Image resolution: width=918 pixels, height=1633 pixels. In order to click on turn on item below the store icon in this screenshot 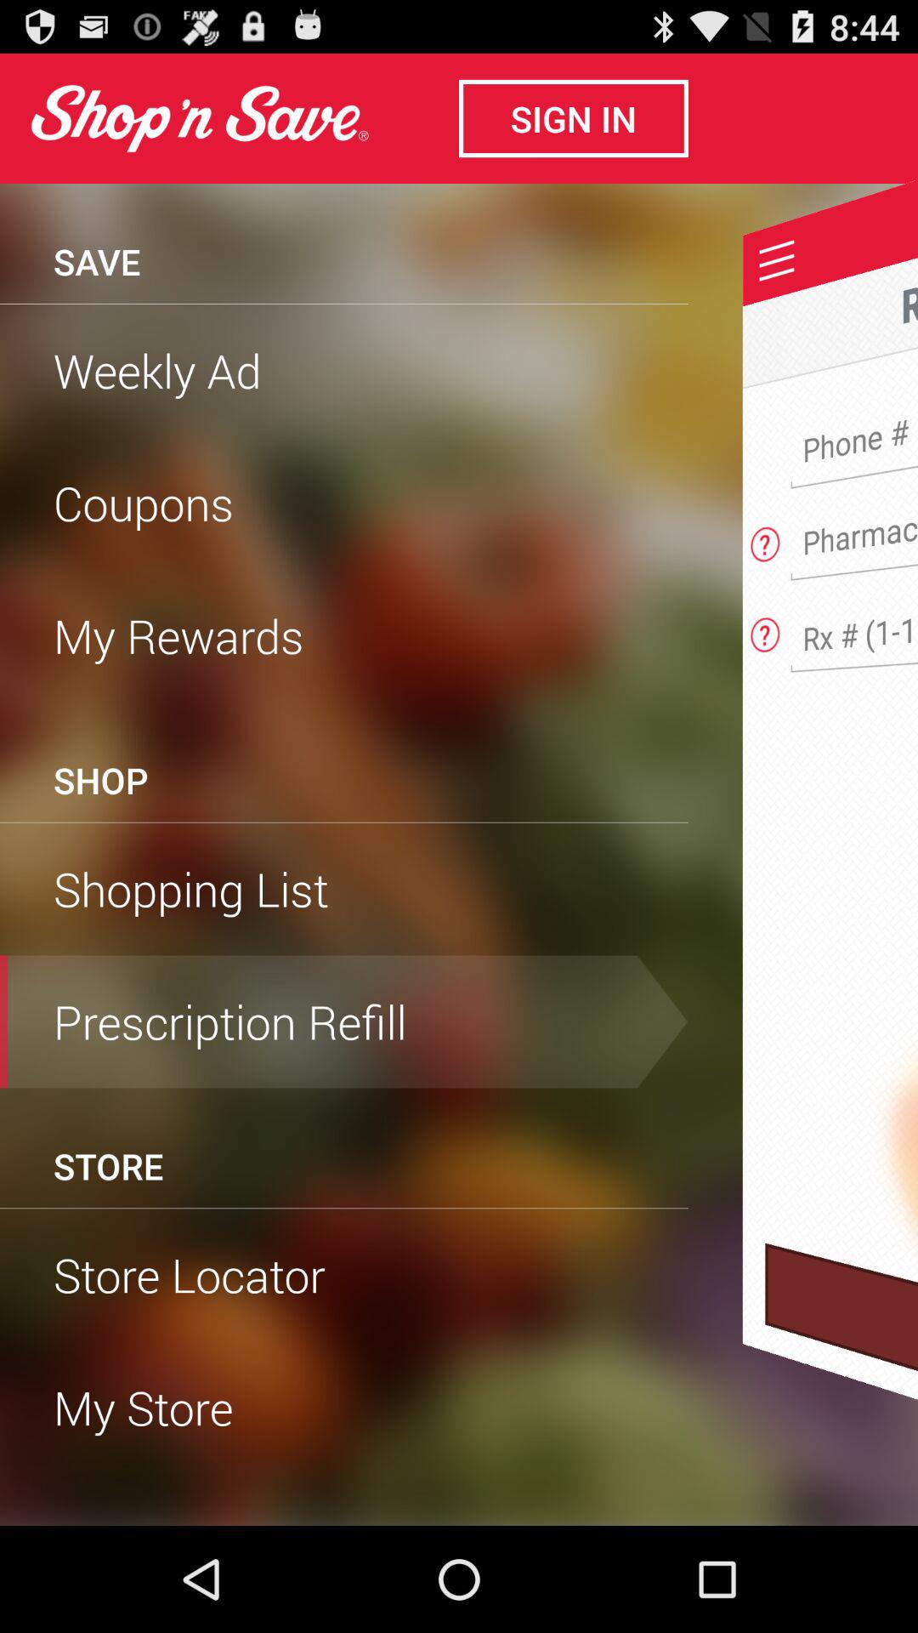, I will do `click(344, 1208)`.